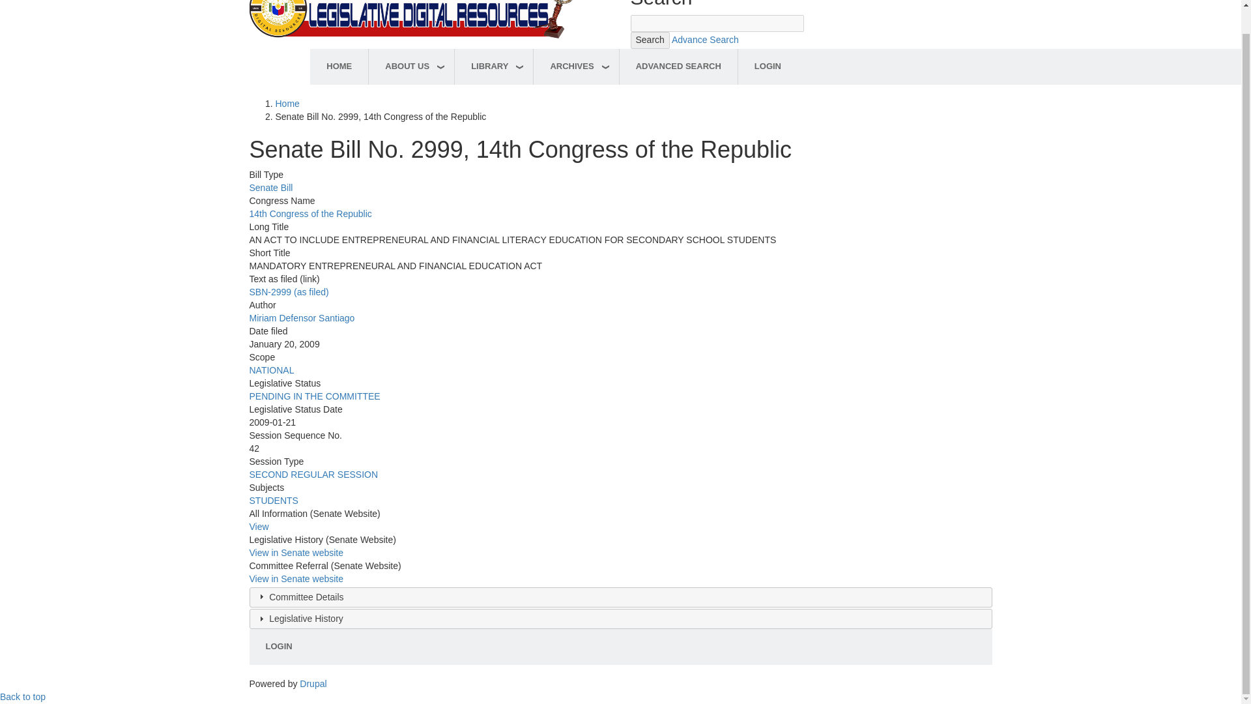 Image resolution: width=1251 pixels, height=704 pixels. I want to click on ABOUT US, so click(411, 66).